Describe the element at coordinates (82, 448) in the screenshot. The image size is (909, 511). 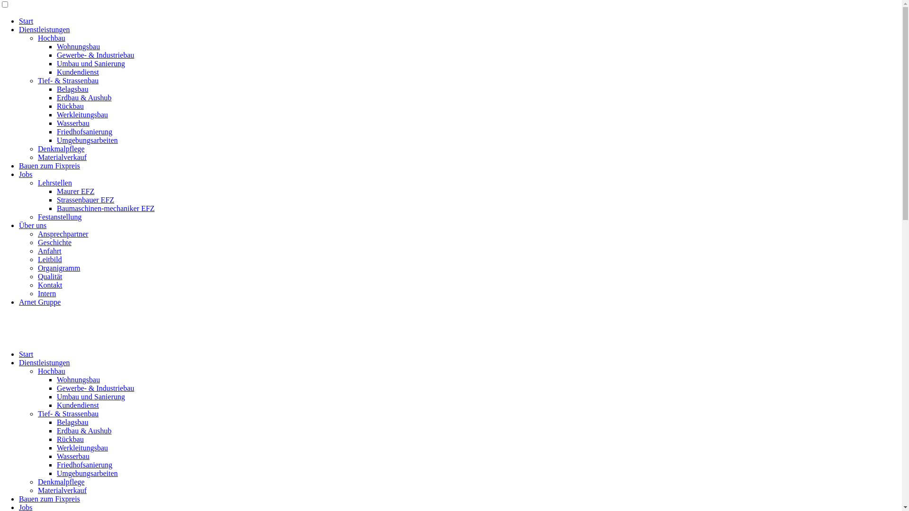
I see `Werkleitungsbau` at that location.